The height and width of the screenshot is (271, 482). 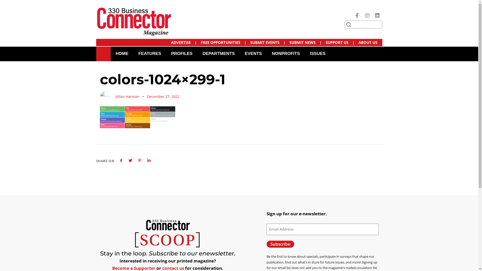 I want to click on SUBMIT EVENTS    |, so click(x=268, y=43).